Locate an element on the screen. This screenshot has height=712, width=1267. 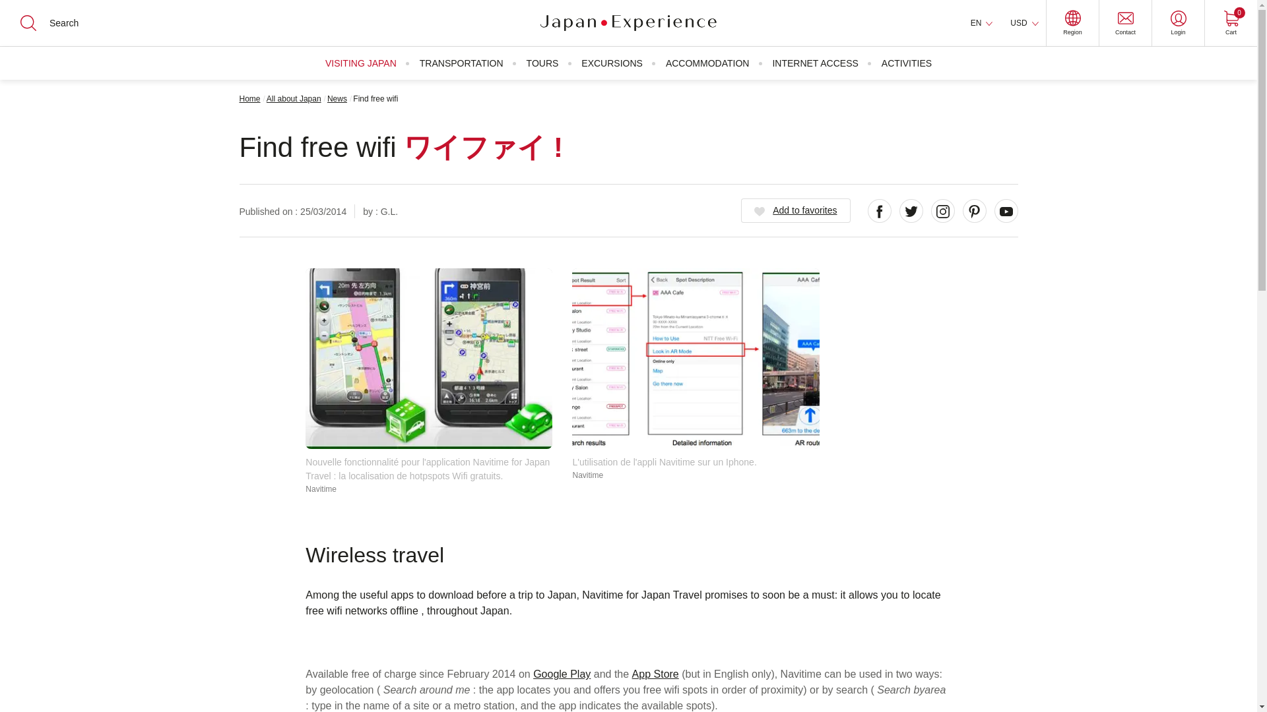
EN is located at coordinates (982, 23).